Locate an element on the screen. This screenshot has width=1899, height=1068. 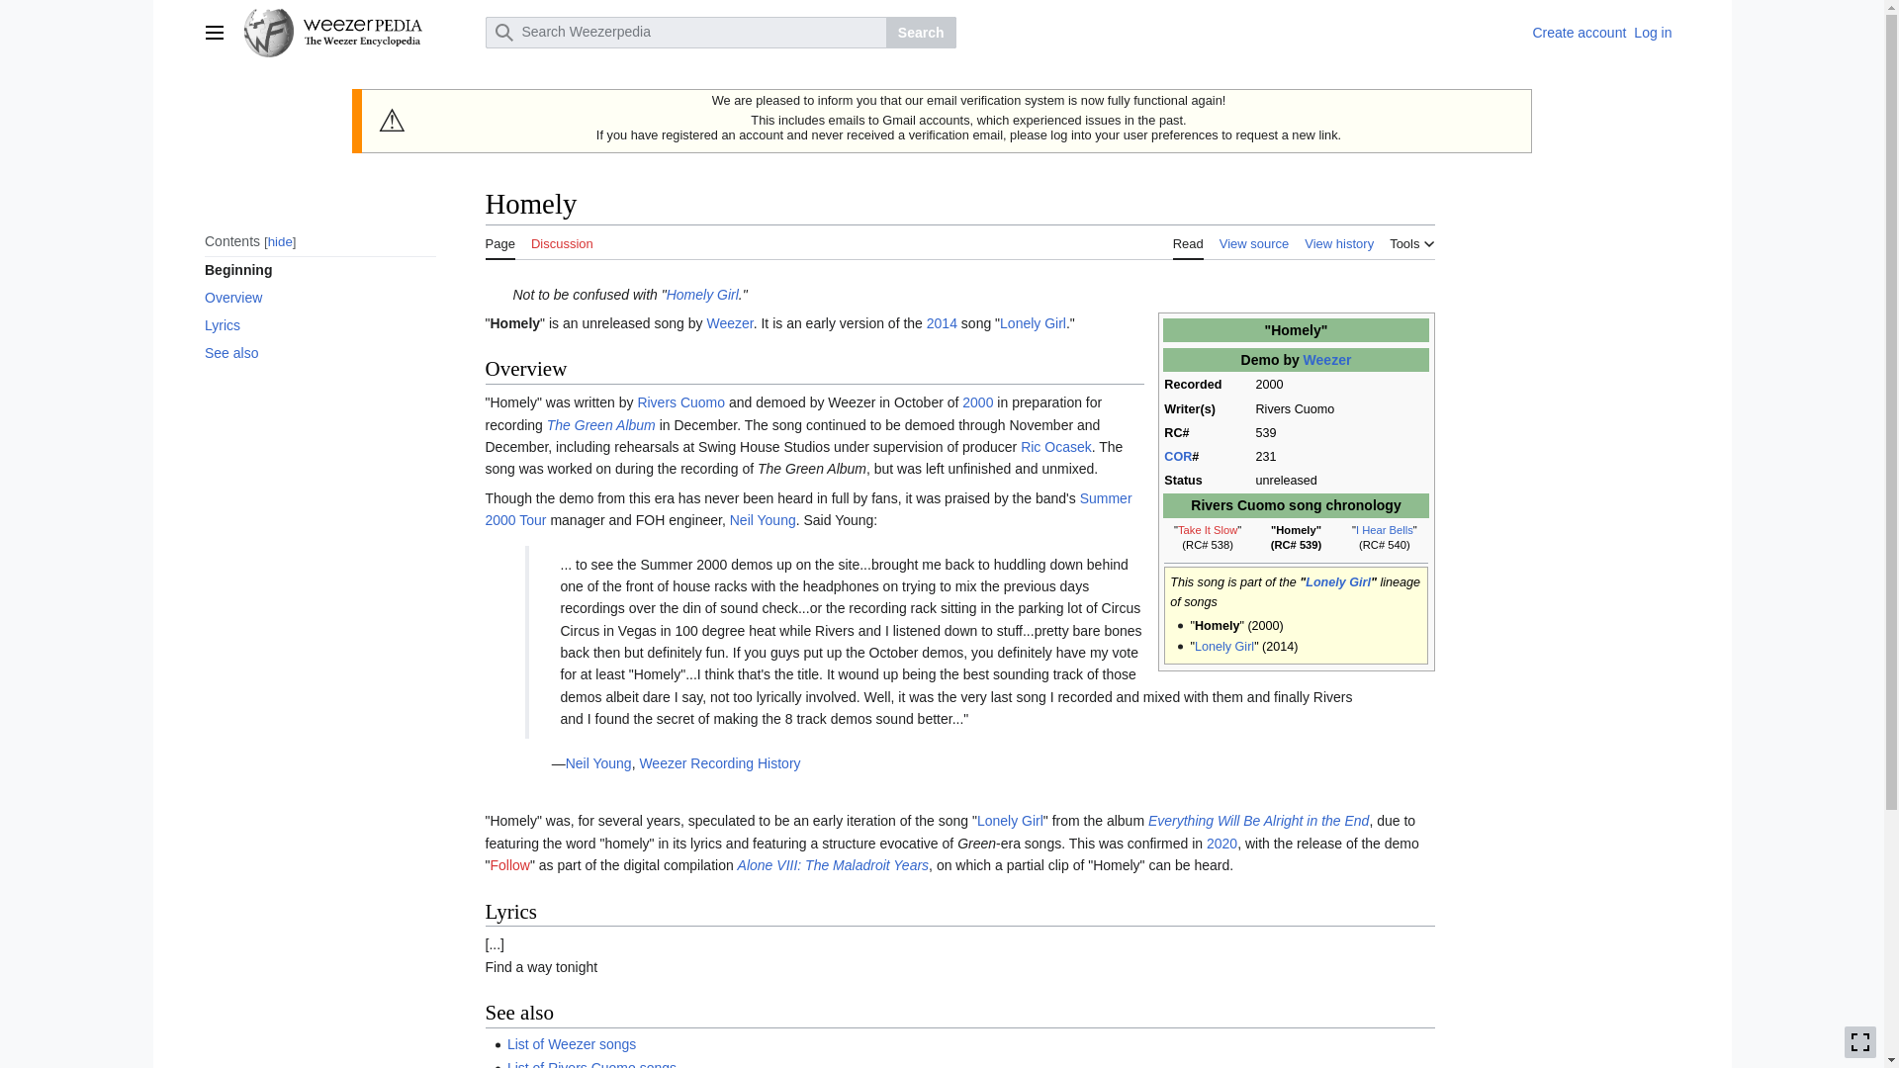
Create account is located at coordinates (1579, 32).